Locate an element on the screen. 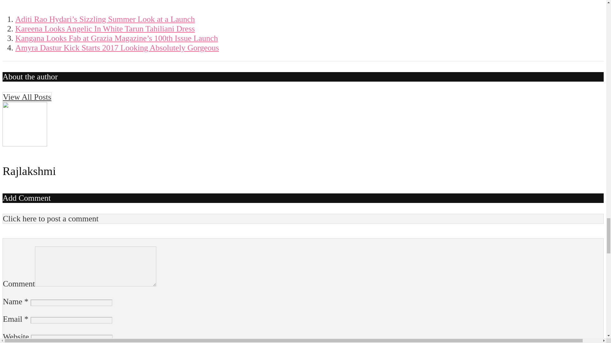 The width and height of the screenshot is (611, 343). Kareena Looks Angelic In White Tarun Tahiliani Dress is located at coordinates (105, 29).